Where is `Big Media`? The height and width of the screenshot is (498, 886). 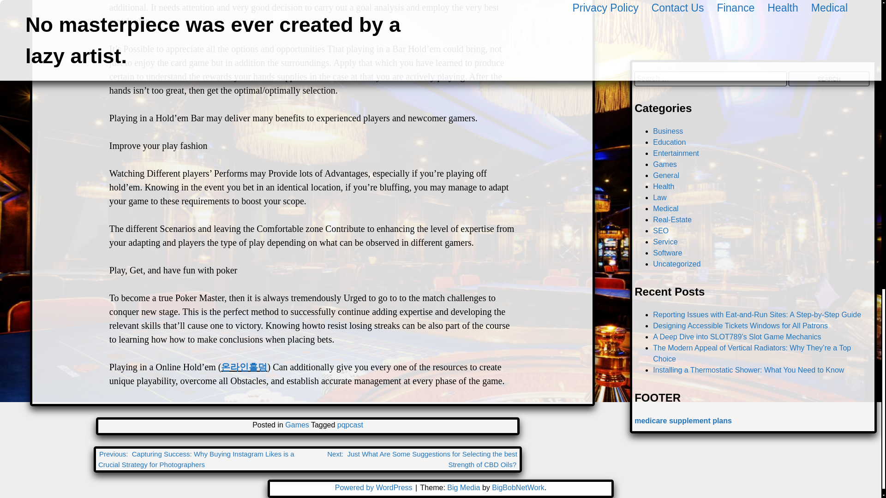 Big Media is located at coordinates (463, 487).